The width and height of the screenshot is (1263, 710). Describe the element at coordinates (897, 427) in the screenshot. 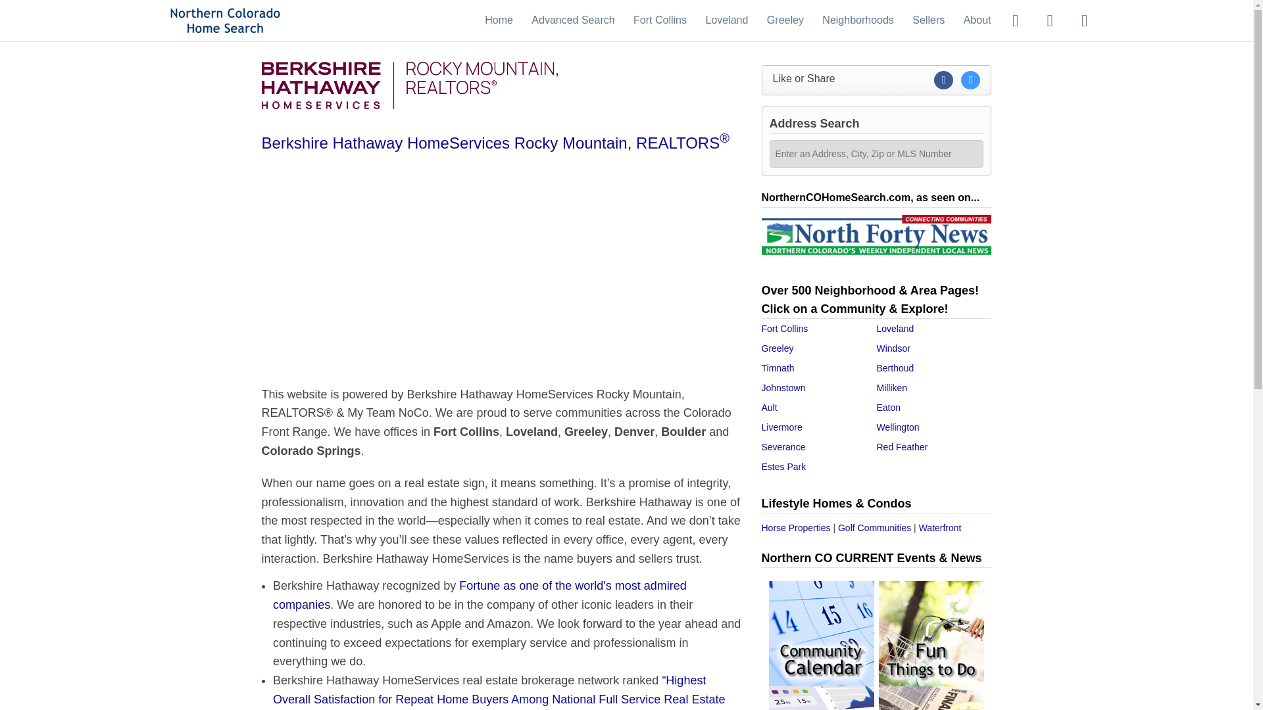

I see `Wellington` at that location.